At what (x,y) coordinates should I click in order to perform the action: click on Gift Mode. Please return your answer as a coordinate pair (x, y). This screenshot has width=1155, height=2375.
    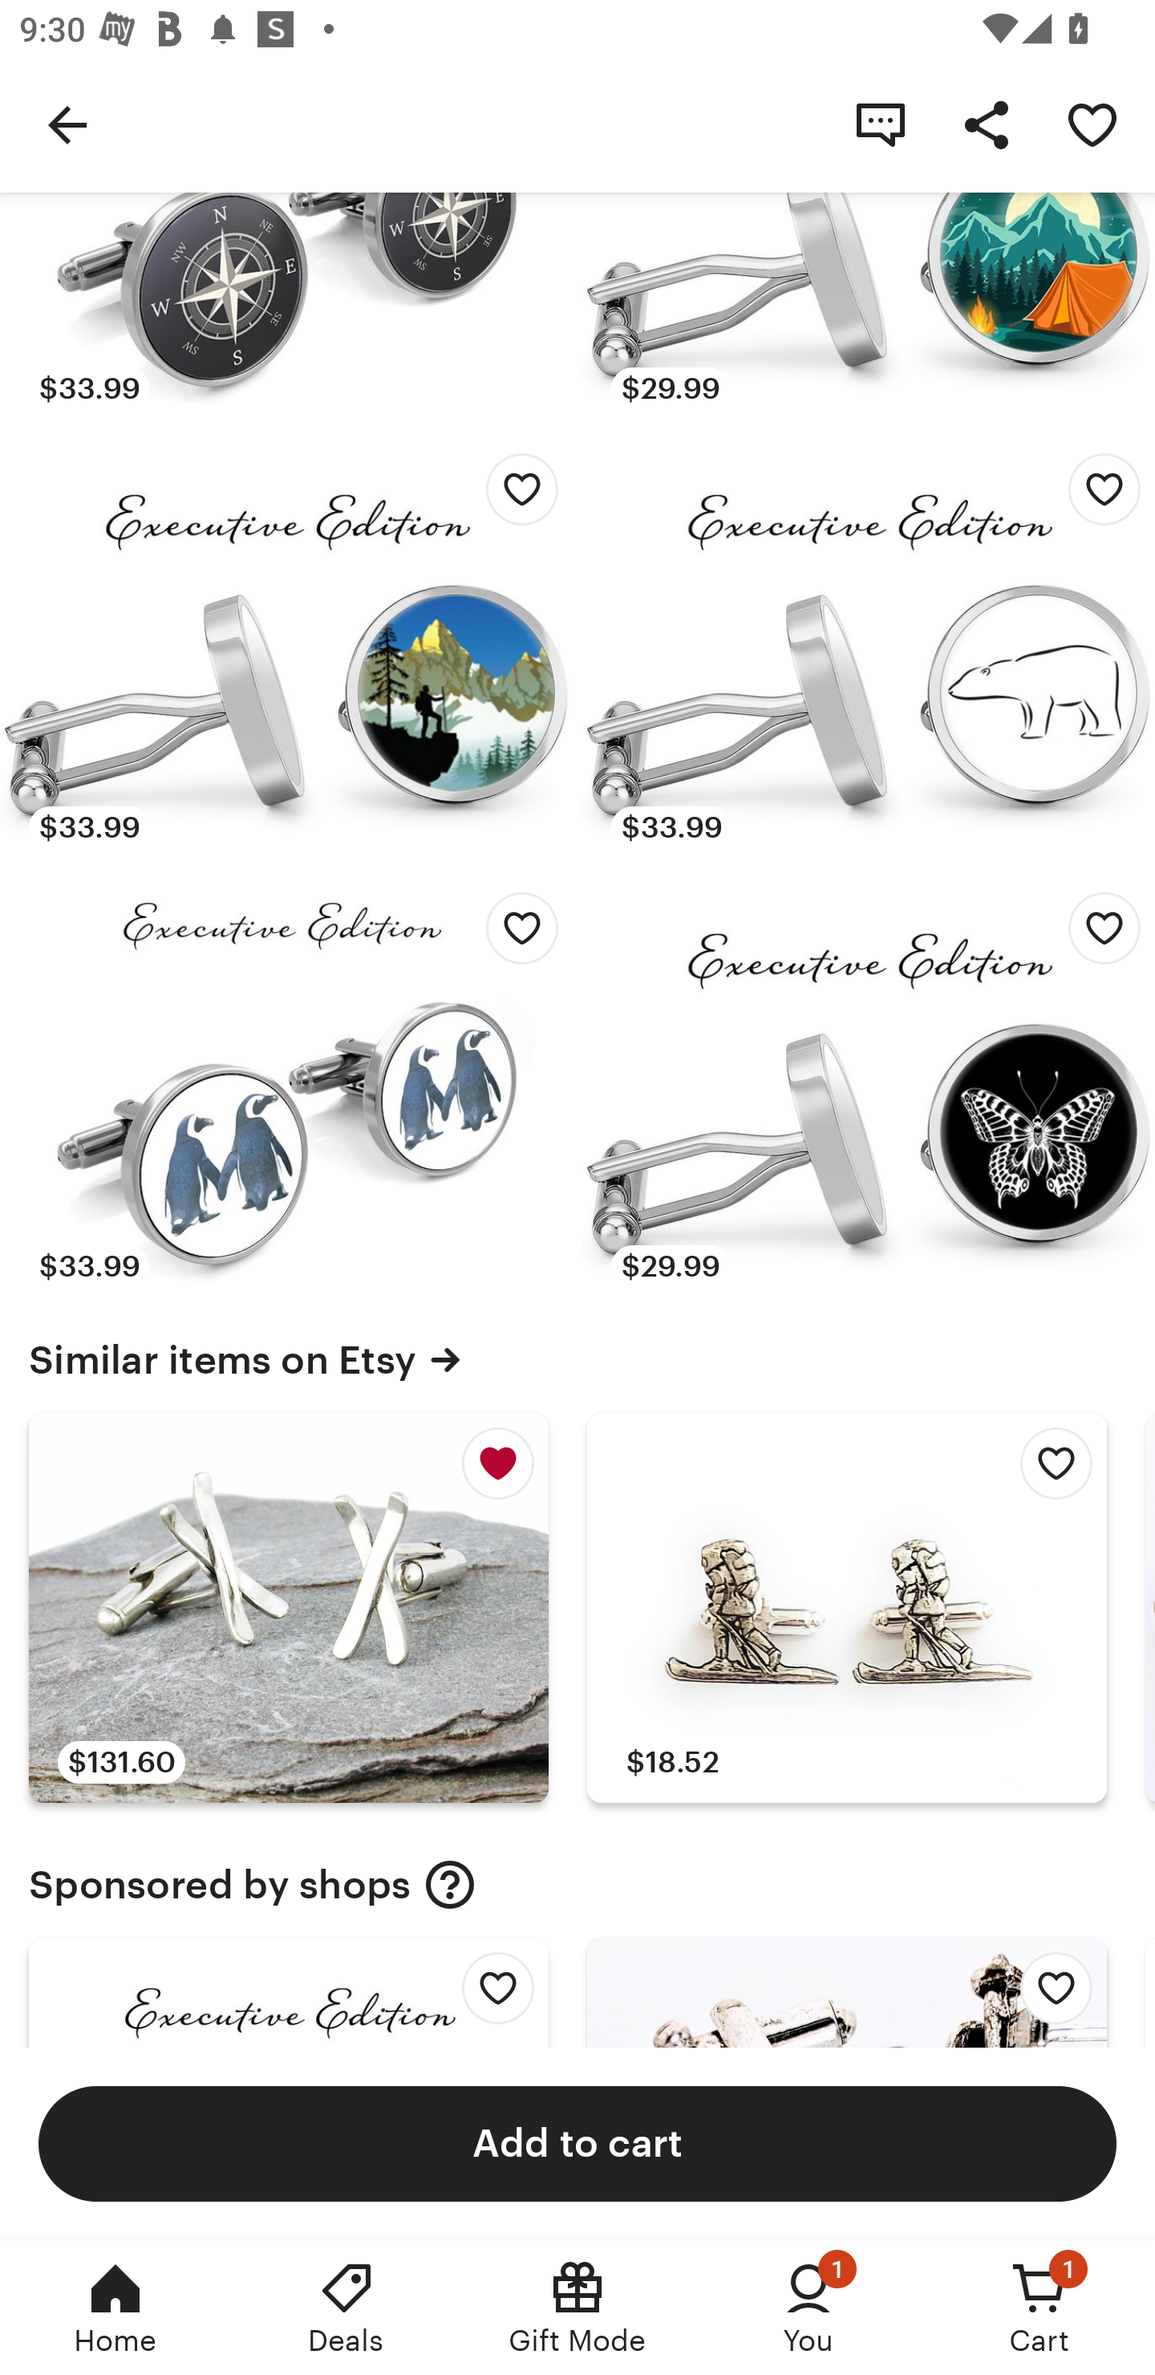
    Looking at the image, I should click on (577, 2308).